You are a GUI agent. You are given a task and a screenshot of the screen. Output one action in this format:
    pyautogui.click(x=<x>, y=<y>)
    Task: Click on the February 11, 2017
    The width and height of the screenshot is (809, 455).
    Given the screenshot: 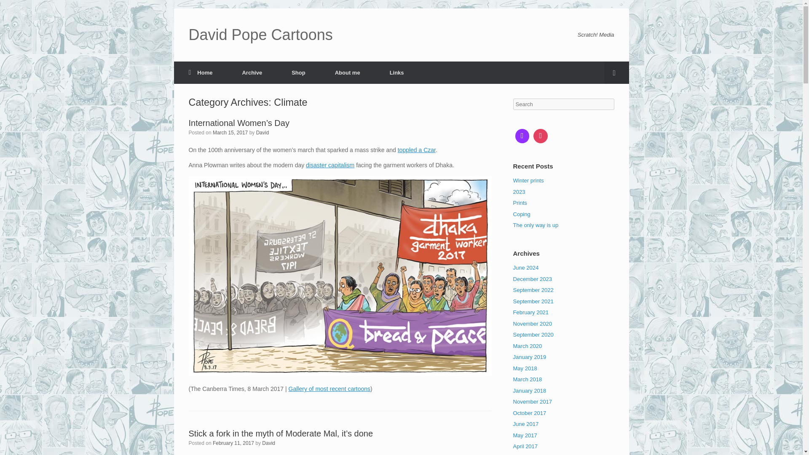 What is the action you would take?
    pyautogui.click(x=233, y=443)
    